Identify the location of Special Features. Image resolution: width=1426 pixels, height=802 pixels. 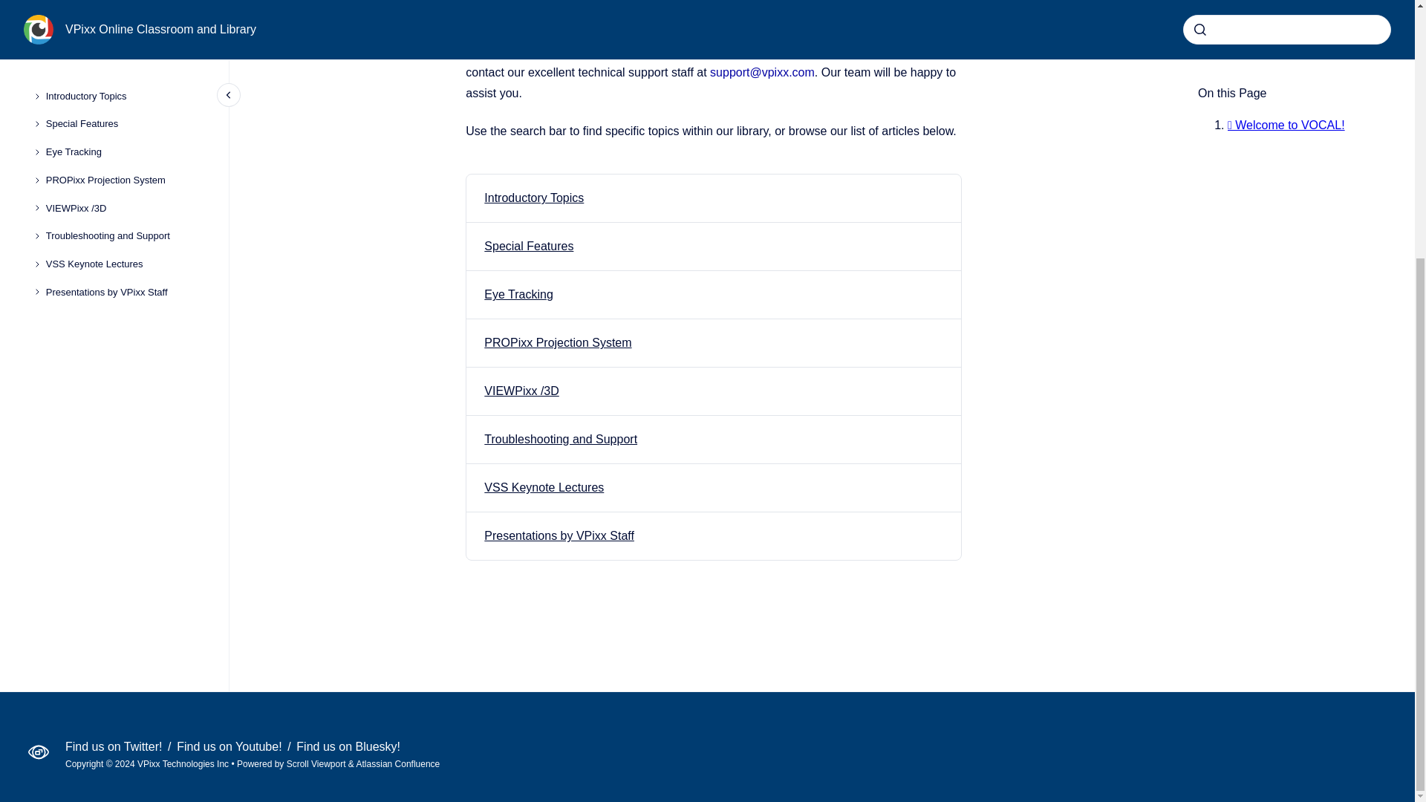
(529, 246).